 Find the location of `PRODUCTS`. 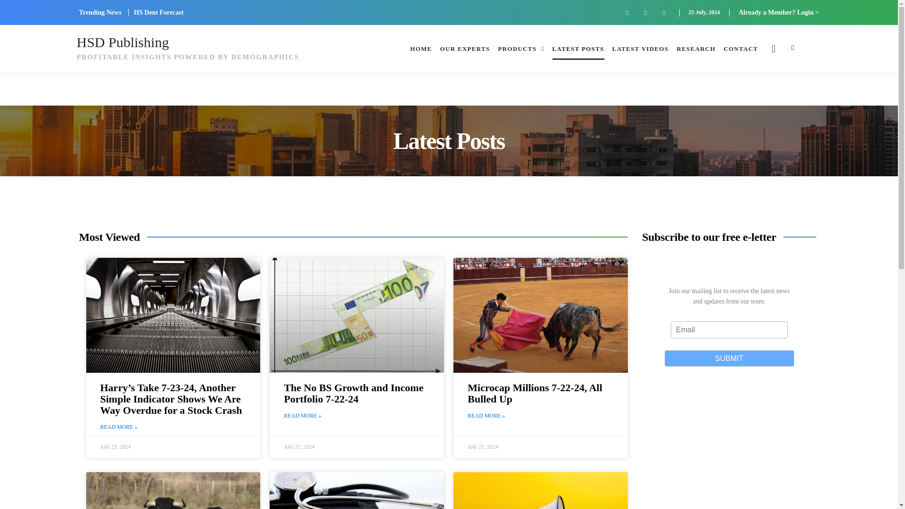

PRODUCTS is located at coordinates (521, 48).